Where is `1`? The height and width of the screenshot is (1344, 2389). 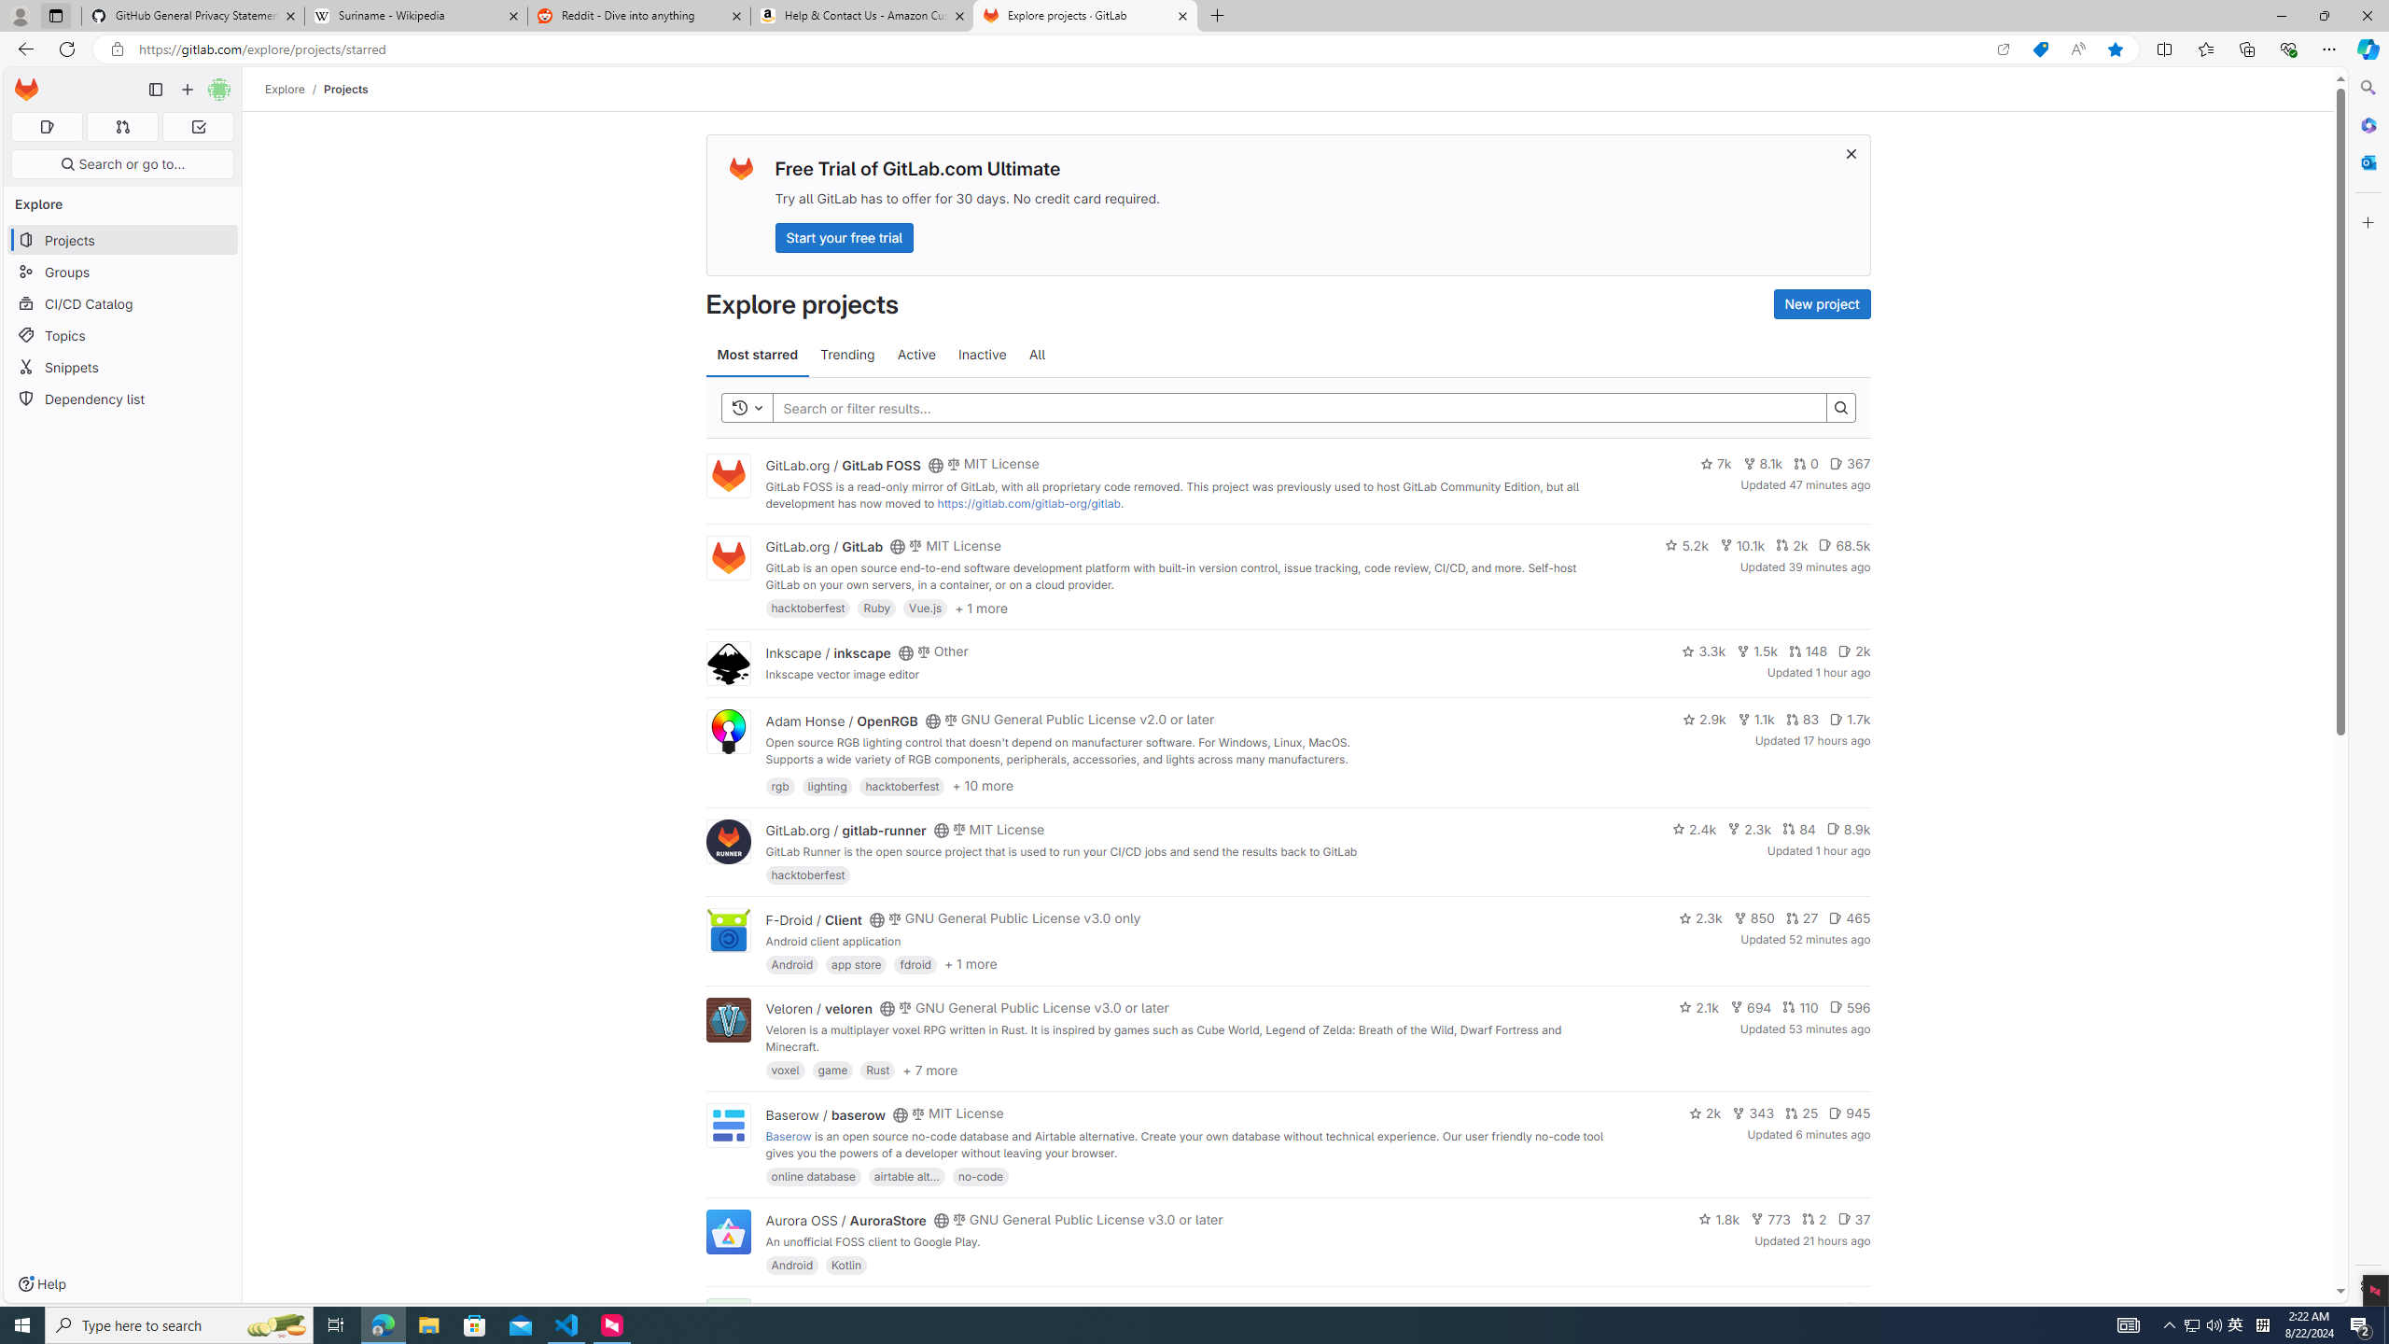 1 is located at coordinates (1823, 1309).